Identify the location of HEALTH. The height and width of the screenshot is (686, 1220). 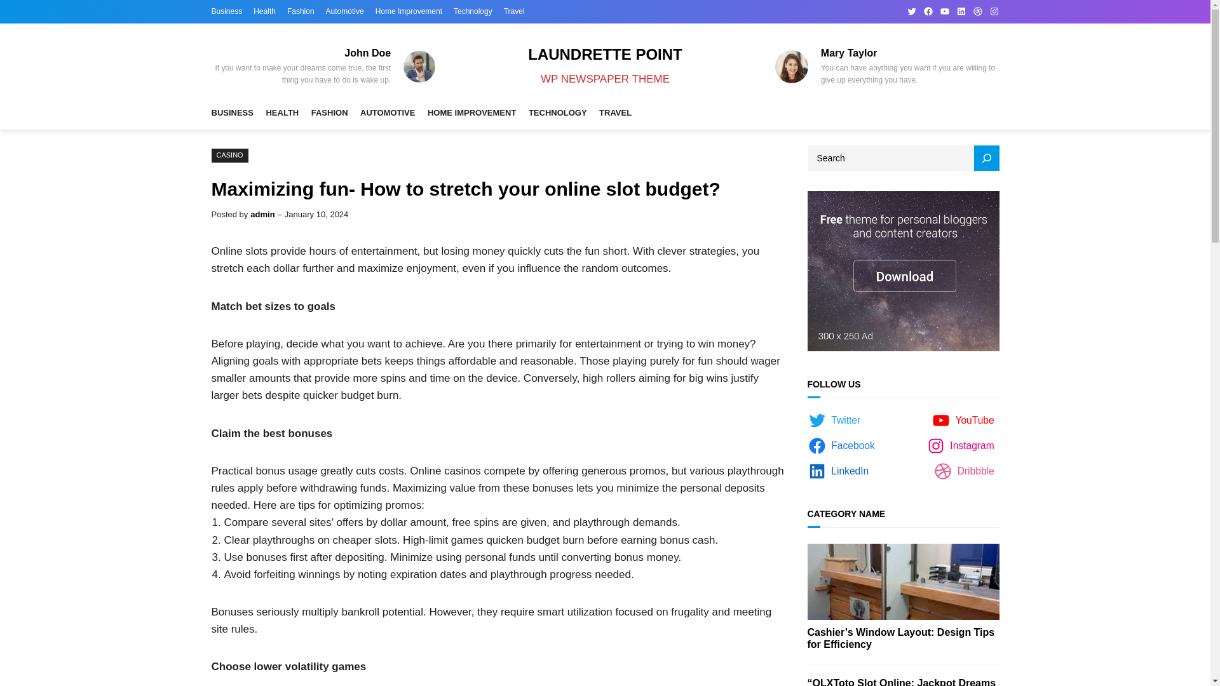
(282, 113).